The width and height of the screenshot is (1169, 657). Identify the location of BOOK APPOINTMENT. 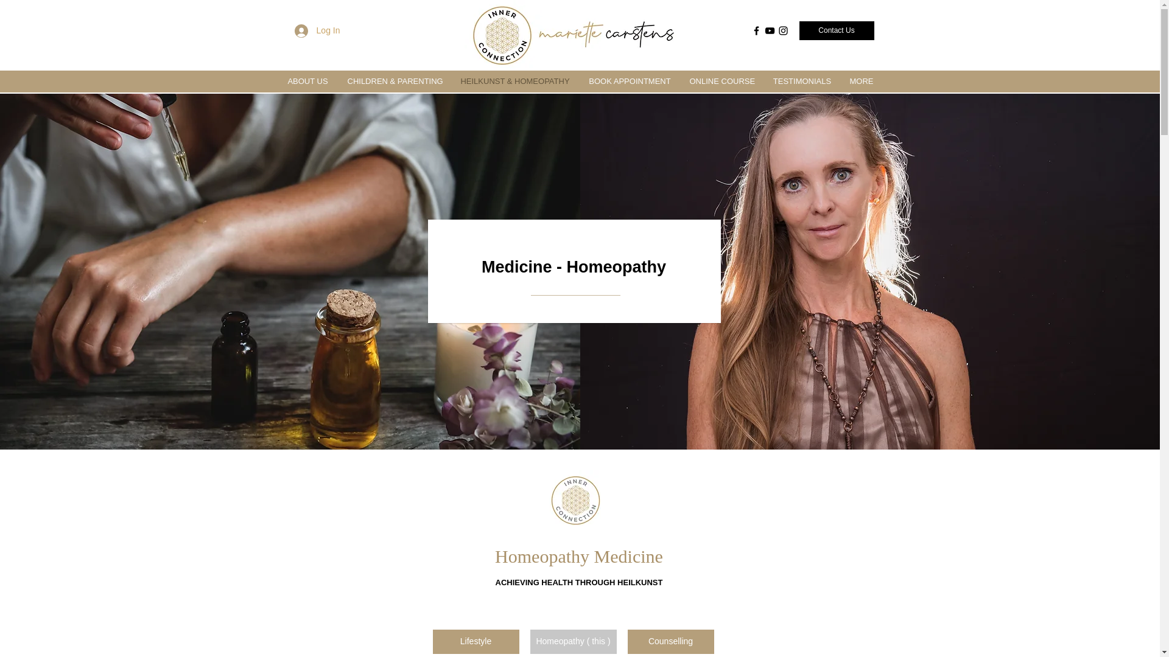
(630, 81).